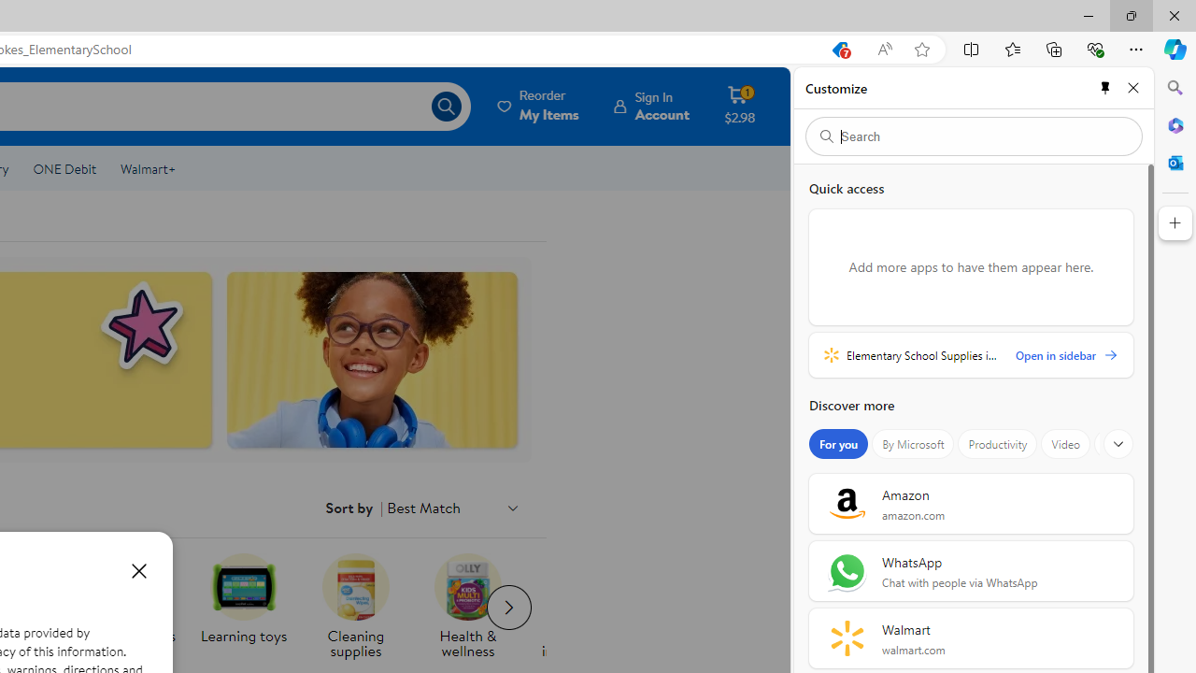 The image size is (1196, 673). I want to click on Show more, so click(1118, 444).